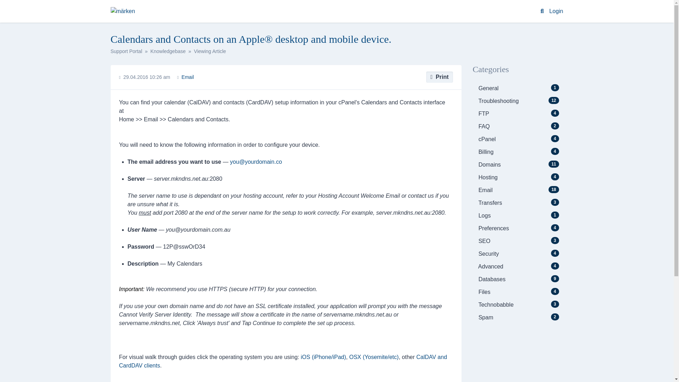  What do you see at coordinates (518, 139) in the screenshot?
I see `Email` at bounding box center [518, 139].